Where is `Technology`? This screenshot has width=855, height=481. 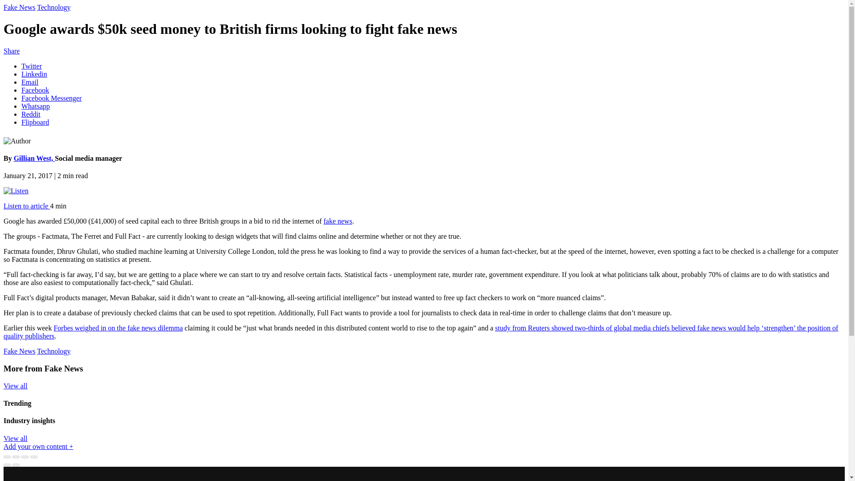 Technology is located at coordinates (53, 351).